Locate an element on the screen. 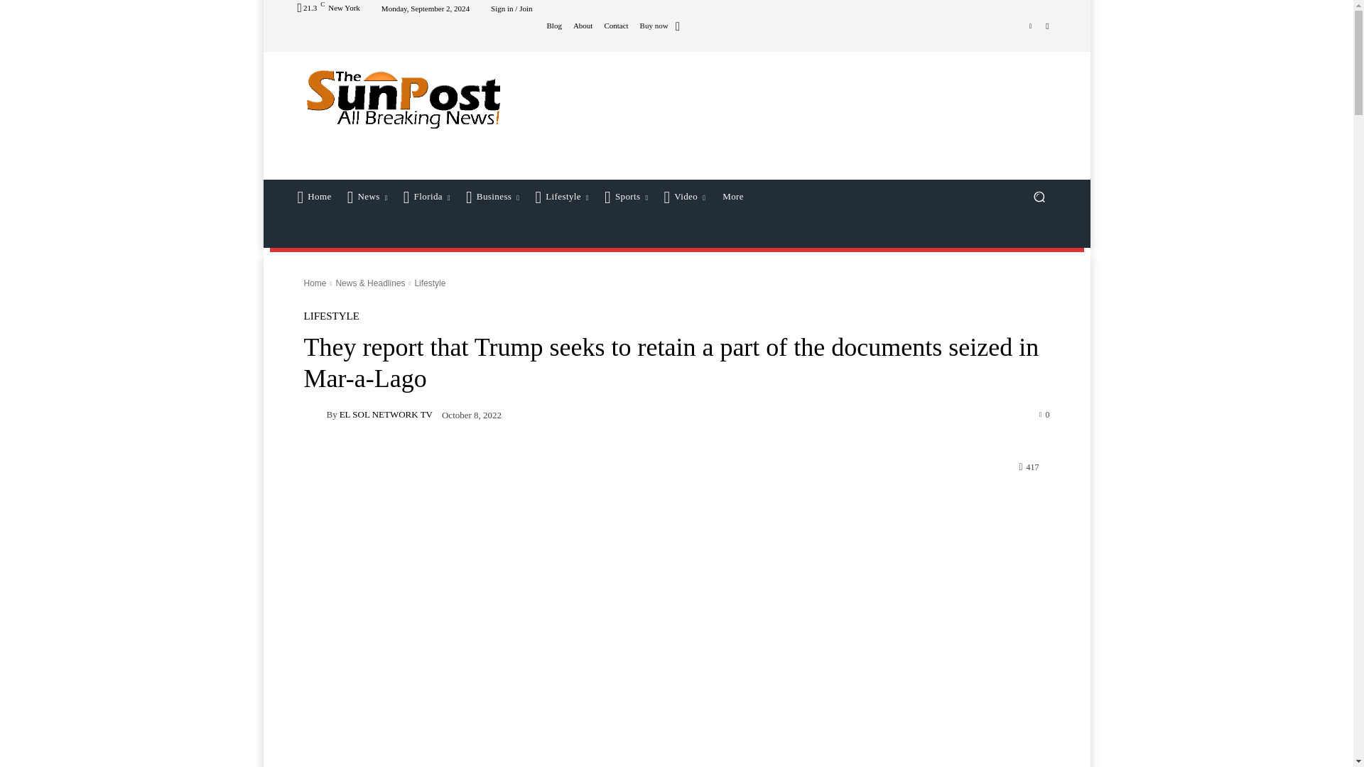 The width and height of the screenshot is (1364, 767). Vimeo is located at coordinates (1030, 25).